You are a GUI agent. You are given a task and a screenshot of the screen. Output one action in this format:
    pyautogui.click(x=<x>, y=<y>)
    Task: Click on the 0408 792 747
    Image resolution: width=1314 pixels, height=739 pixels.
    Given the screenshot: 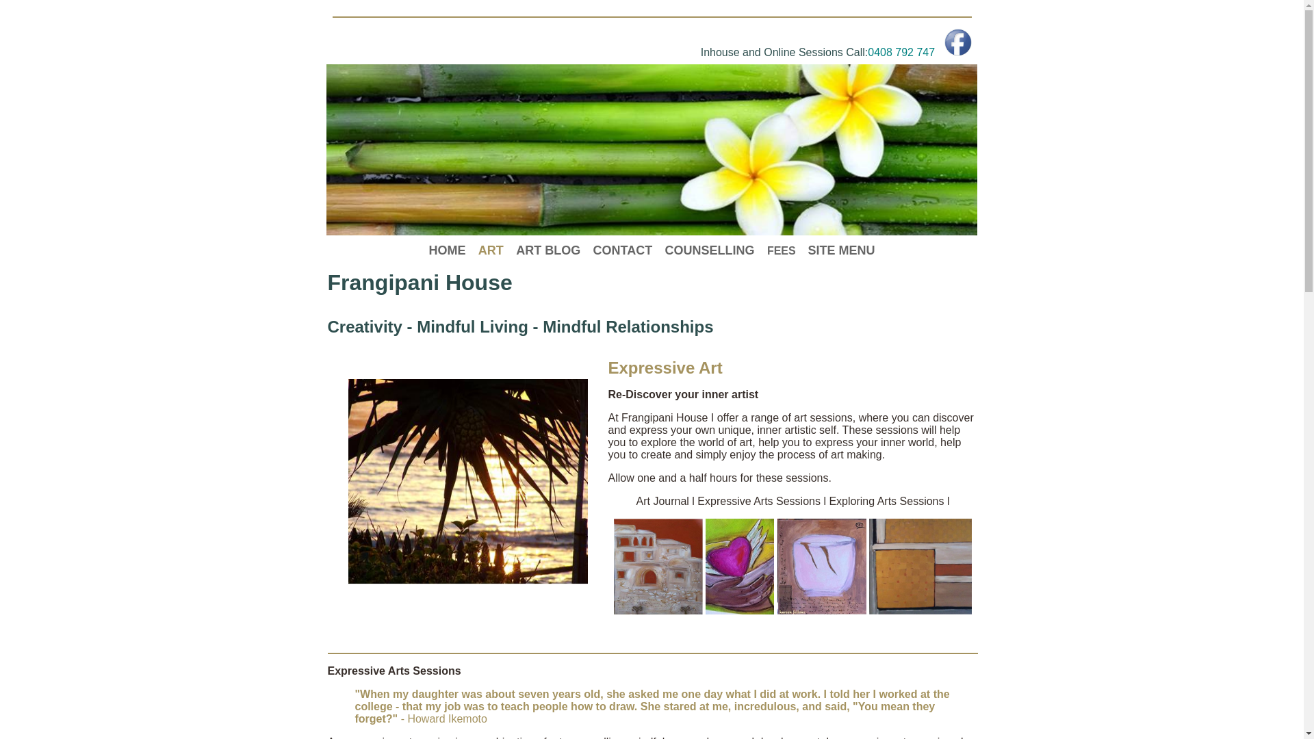 What is the action you would take?
    pyautogui.click(x=901, y=52)
    